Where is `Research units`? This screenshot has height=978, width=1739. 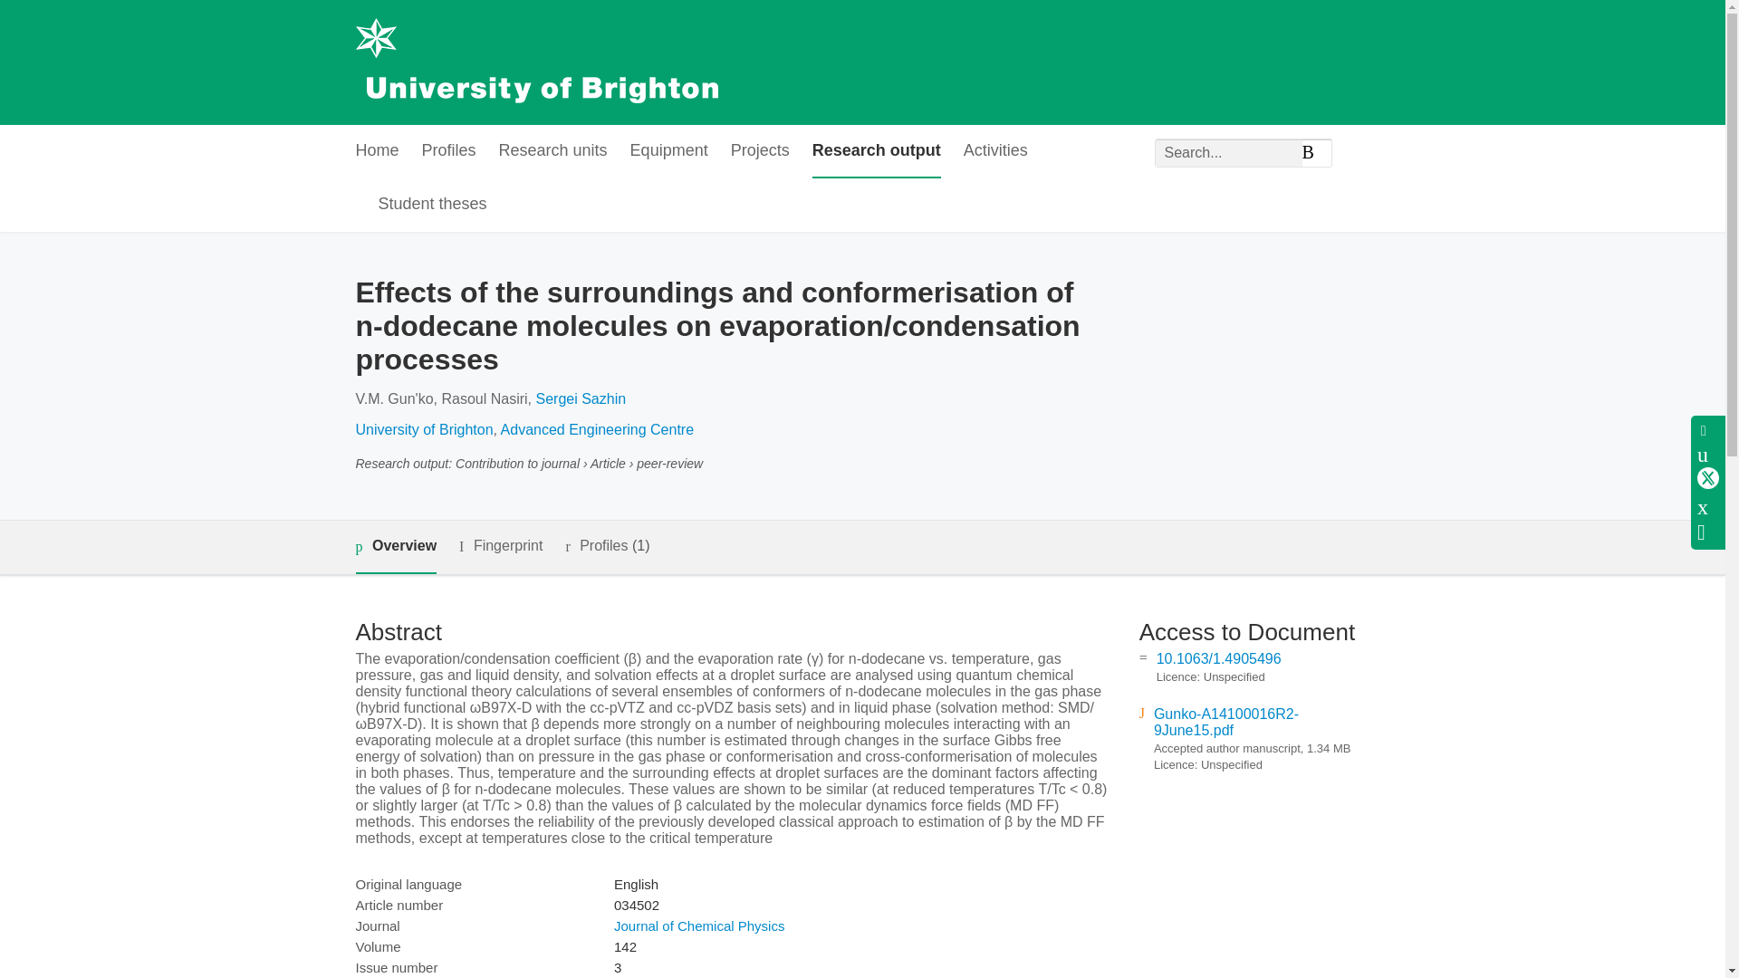
Research units is located at coordinates (552, 151).